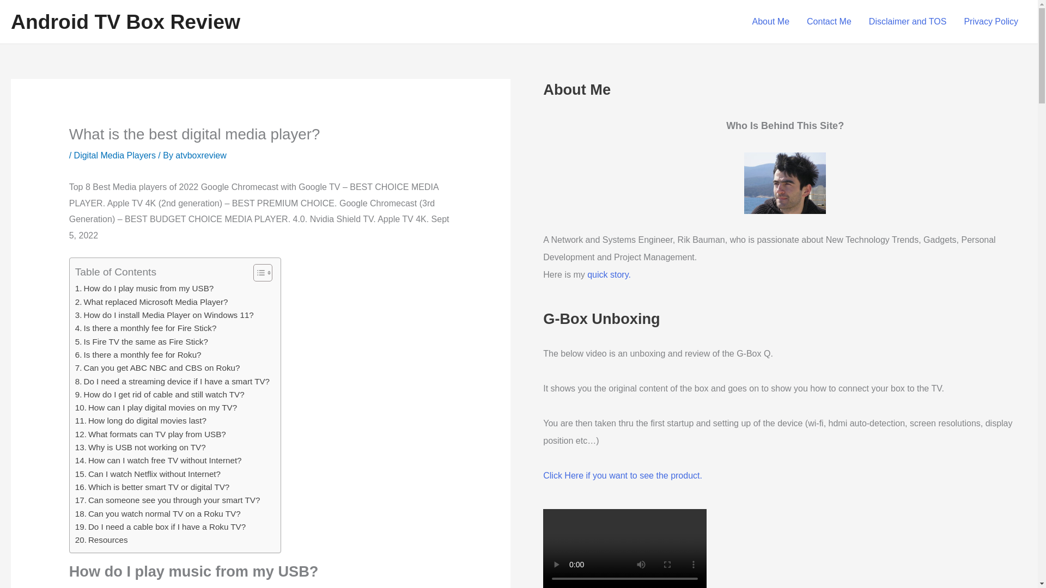 The width and height of the screenshot is (1046, 588). Describe the element at coordinates (770, 22) in the screenshot. I see `About Me` at that location.